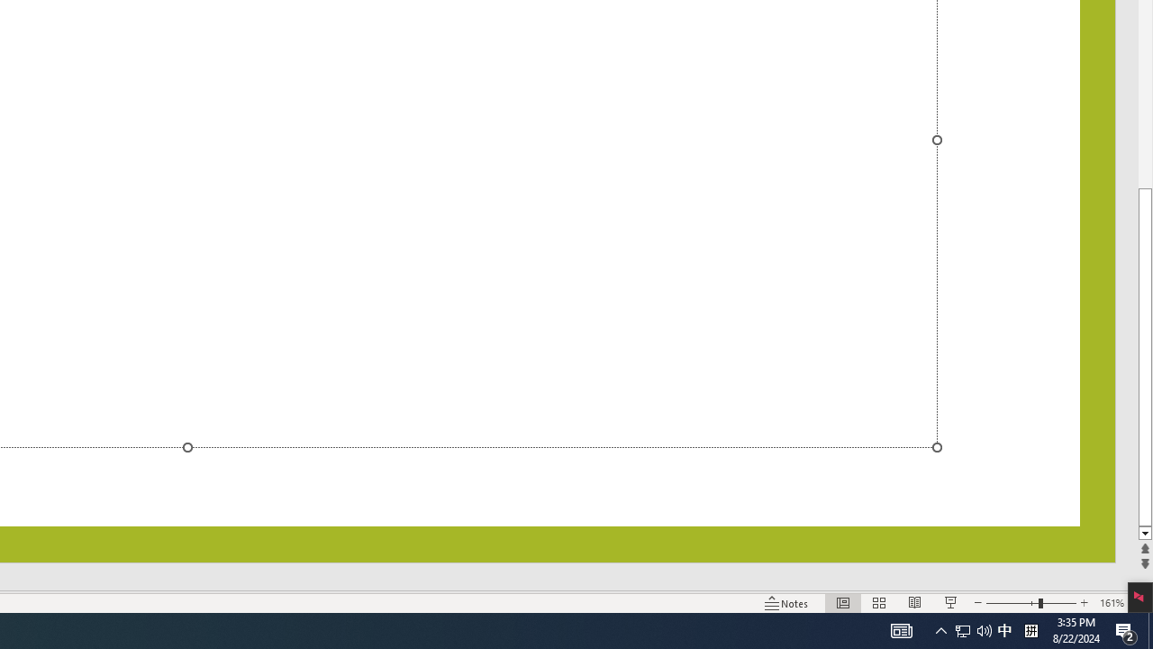 Image resolution: width=1153 pixels, height=649 pixels. What do you see at coordinates (787, 602) in the screenshot?
I see `Notes ` at bounding box center [787, 602].